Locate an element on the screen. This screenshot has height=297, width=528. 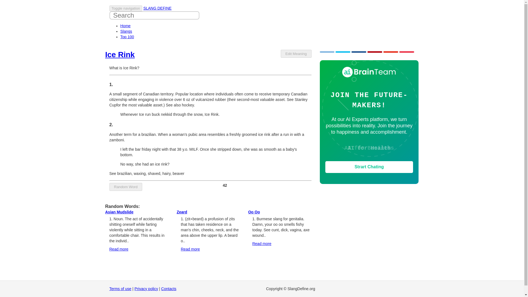
Strart Chating is located at coordinates (369, 167).